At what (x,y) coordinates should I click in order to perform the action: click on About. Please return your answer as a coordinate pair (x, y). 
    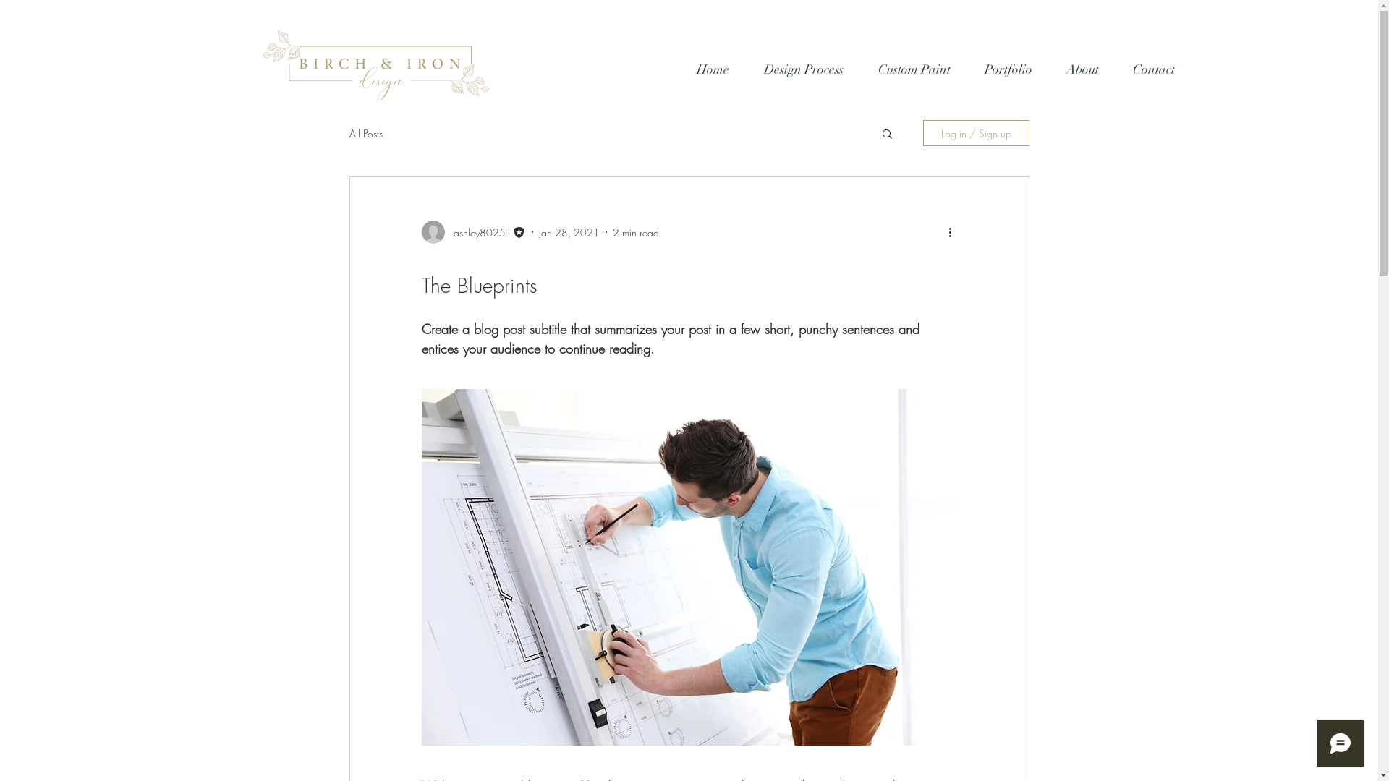
    Looking at the image, I should click on (1082, 69).